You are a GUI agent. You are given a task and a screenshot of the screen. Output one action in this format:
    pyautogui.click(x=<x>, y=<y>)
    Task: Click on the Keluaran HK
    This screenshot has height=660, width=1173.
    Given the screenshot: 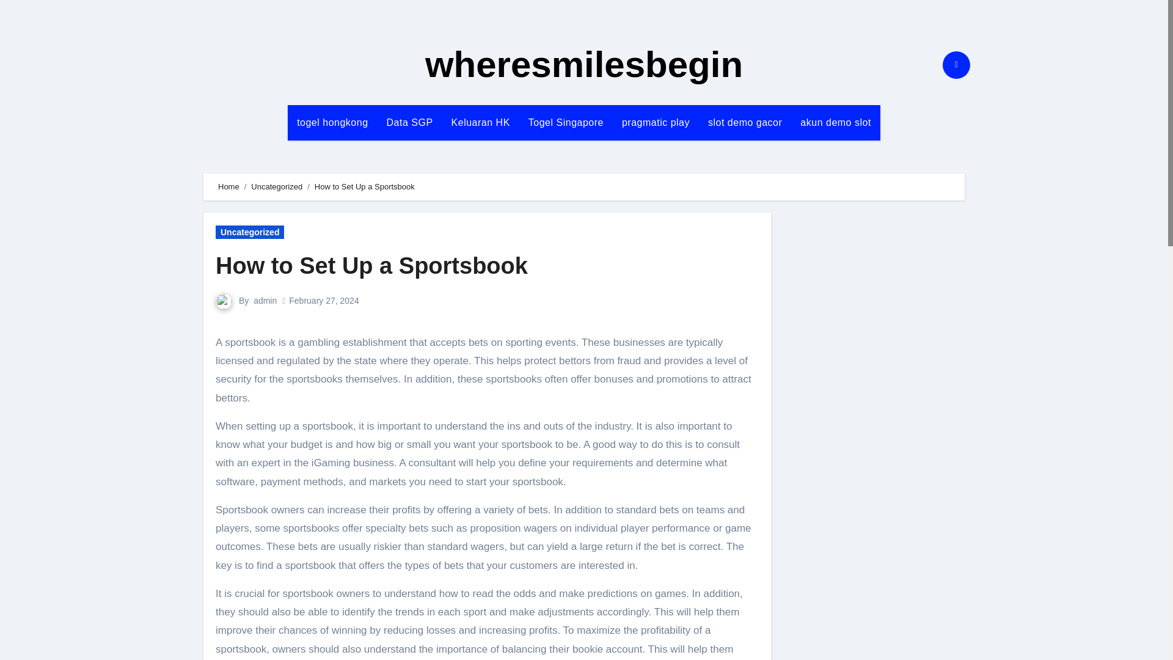 What is the action you would take?
    pyautogui.click(x=480, y=122)
    